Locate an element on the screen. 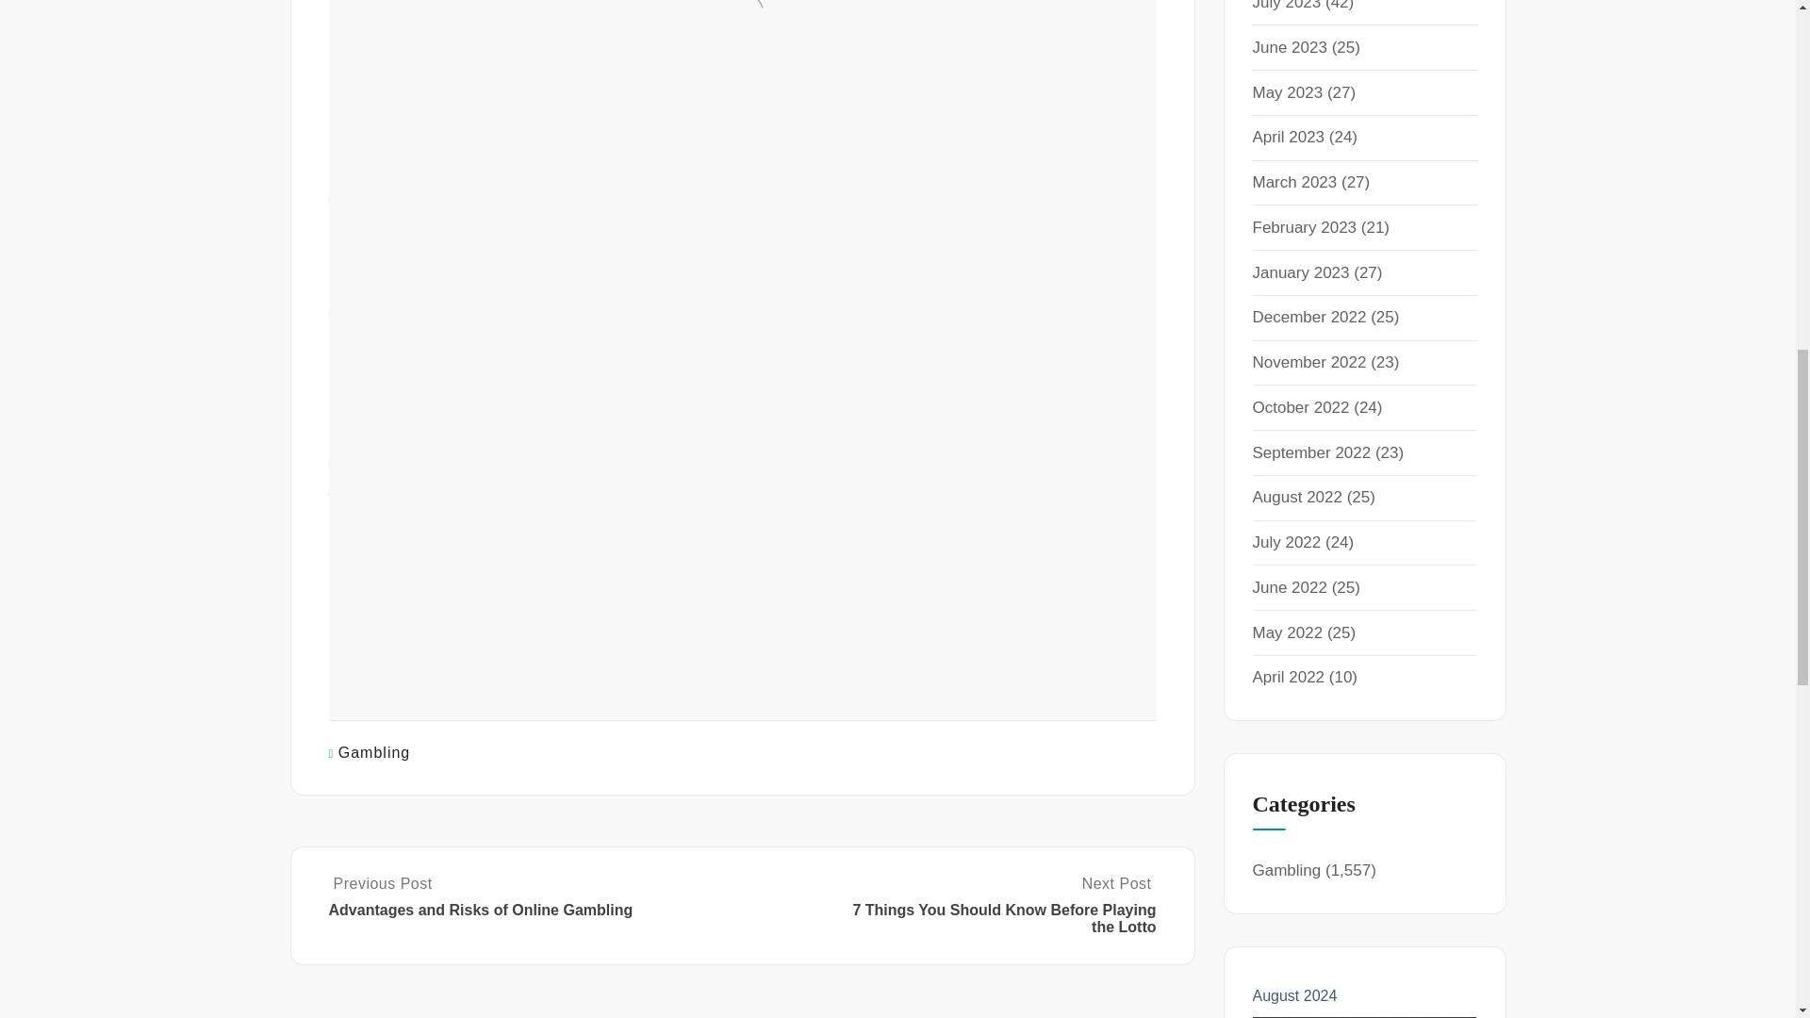 This screenshot has width=1810, height=1018. November 2022 is located at coordinates (1308, 362).